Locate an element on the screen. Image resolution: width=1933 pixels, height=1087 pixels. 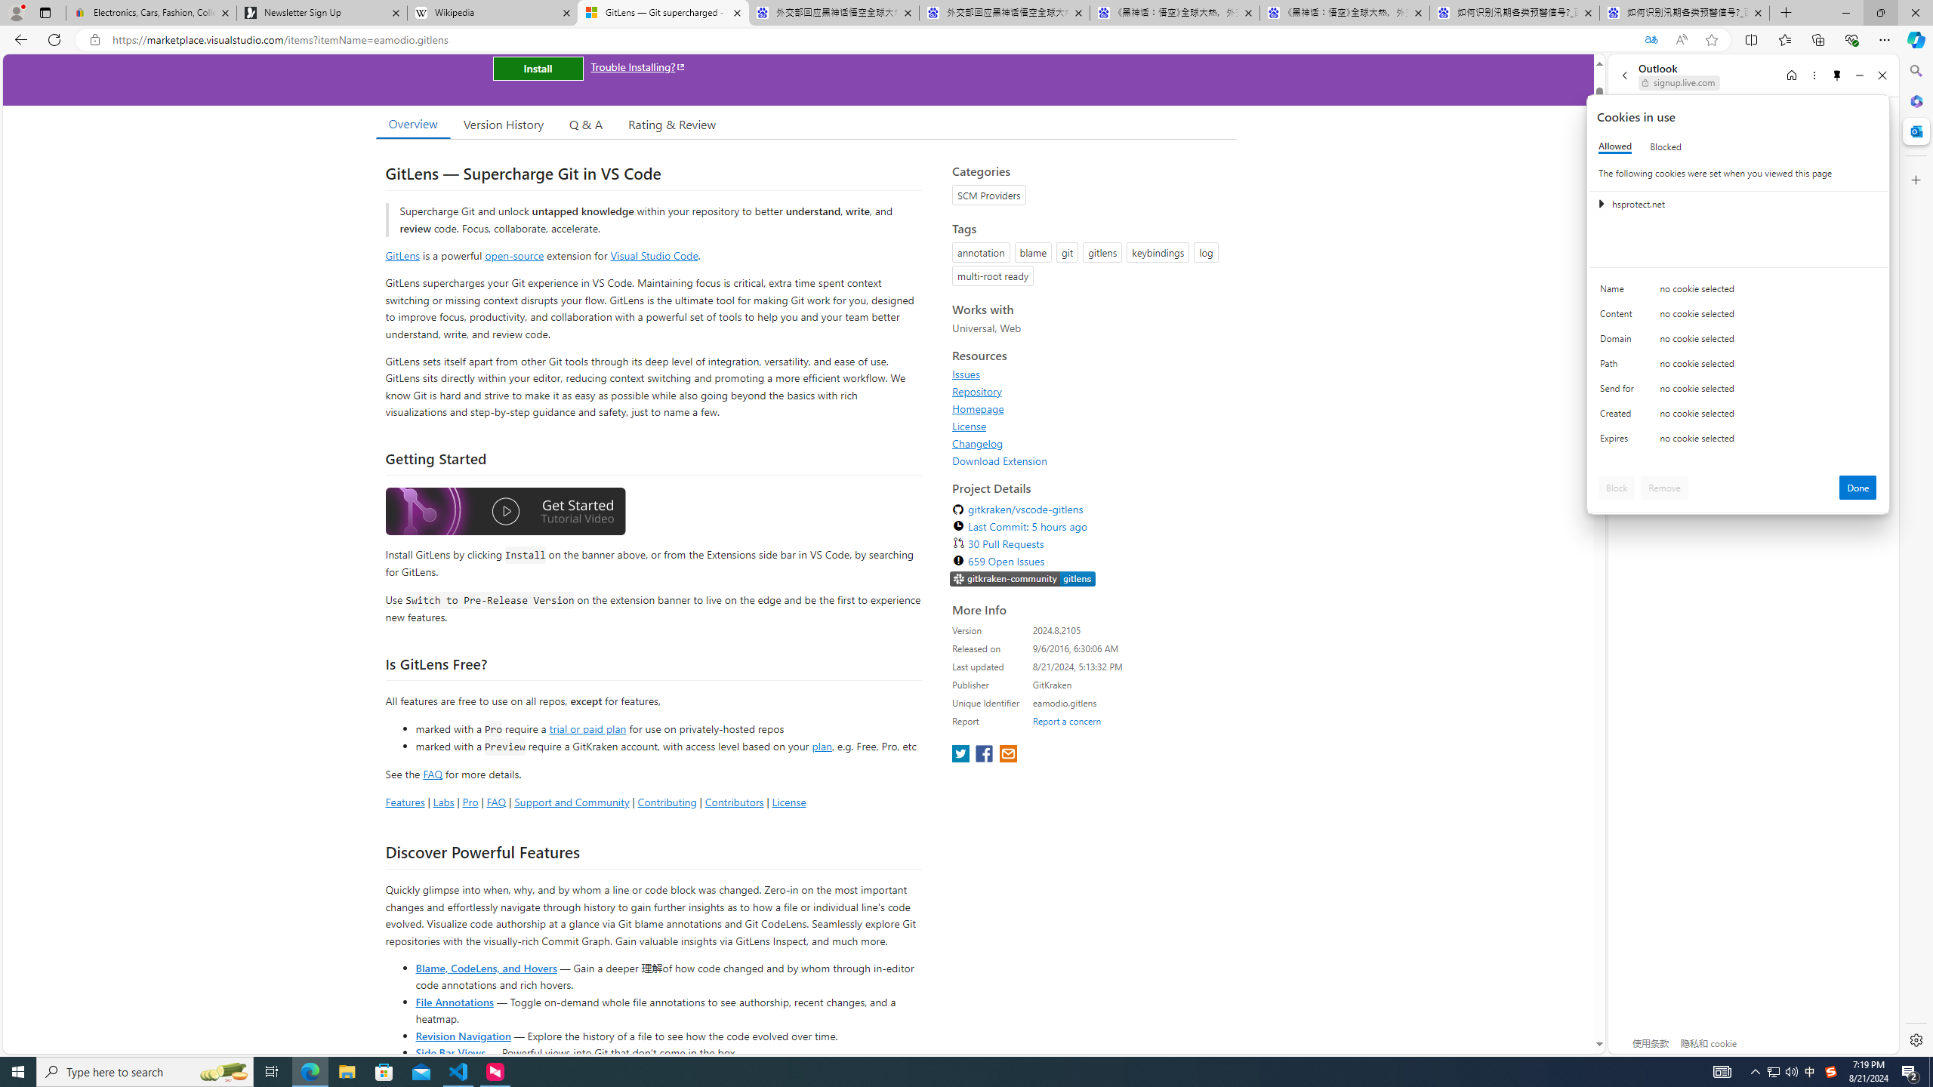
Name is located at coordinates (1620, 292).